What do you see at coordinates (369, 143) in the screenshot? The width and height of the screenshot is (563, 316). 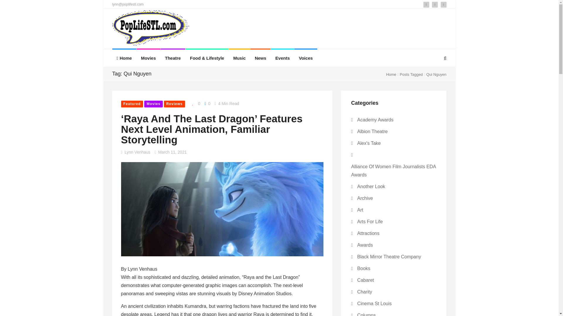 I see `Alex'S Take` at bounding box center [369, 143].